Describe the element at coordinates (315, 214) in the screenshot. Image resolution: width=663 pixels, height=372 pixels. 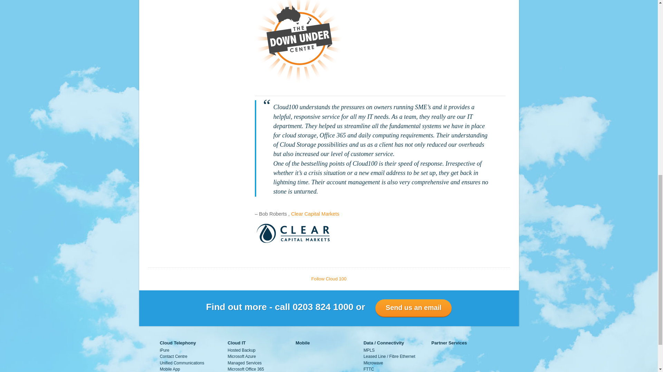
I see `Clear Capital Markets` at that location.